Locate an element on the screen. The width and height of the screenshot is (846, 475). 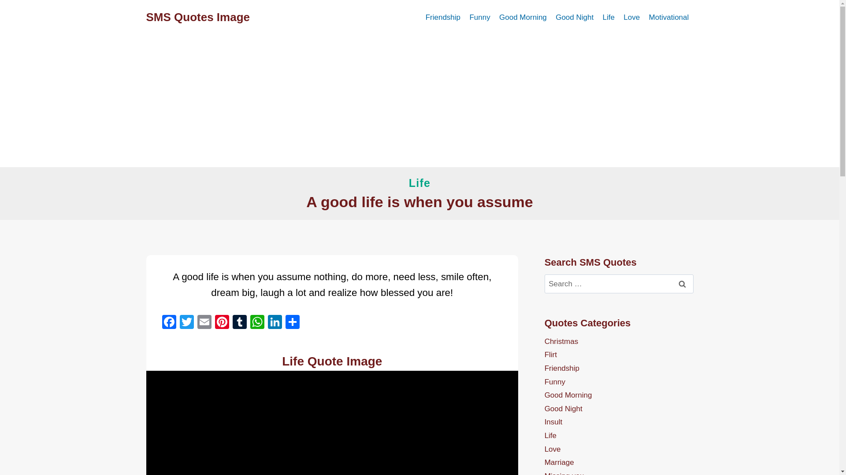
Pinterest is located at coordinates (222, 323).